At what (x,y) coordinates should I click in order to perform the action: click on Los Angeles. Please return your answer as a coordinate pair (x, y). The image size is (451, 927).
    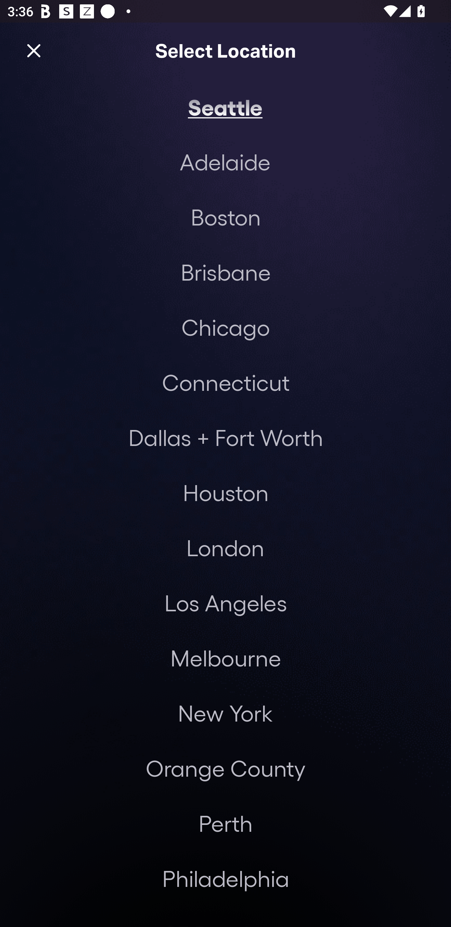
    Looking at the image, I should click on (225, 603).